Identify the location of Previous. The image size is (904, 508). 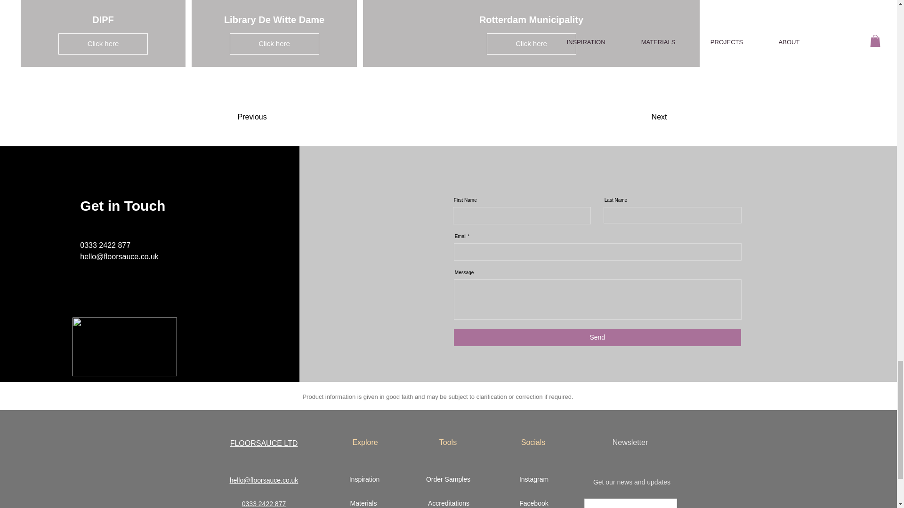
(264, 117).